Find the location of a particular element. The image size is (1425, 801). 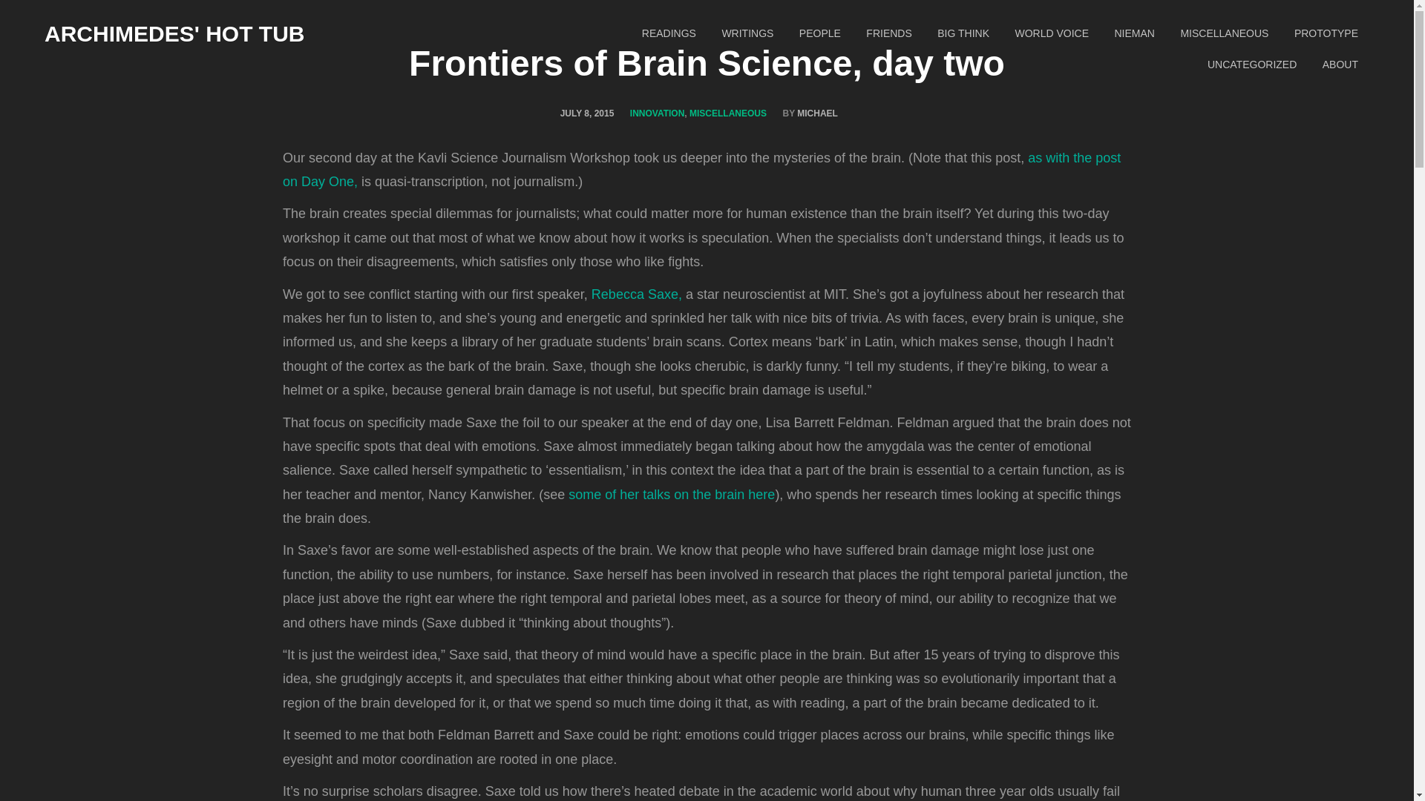

PEOPLE is located at coordinates (819, 33).